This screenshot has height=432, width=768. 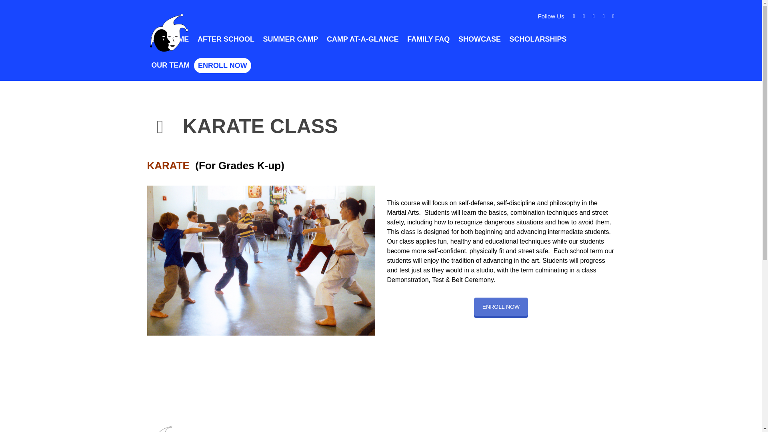 I want to click on CAMP AT-A-GLANCE, so click(x=362, y=38).